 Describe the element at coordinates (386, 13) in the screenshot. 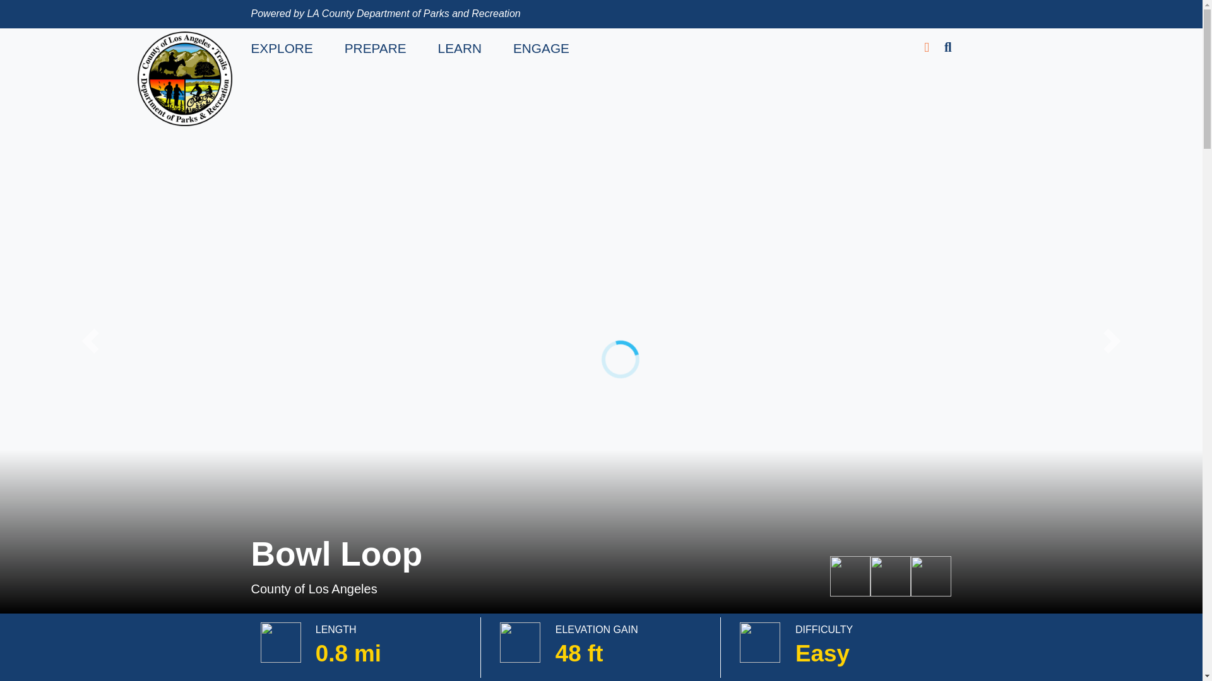

I see `Powered by LA County Department of Parks and Recreation` at that location.